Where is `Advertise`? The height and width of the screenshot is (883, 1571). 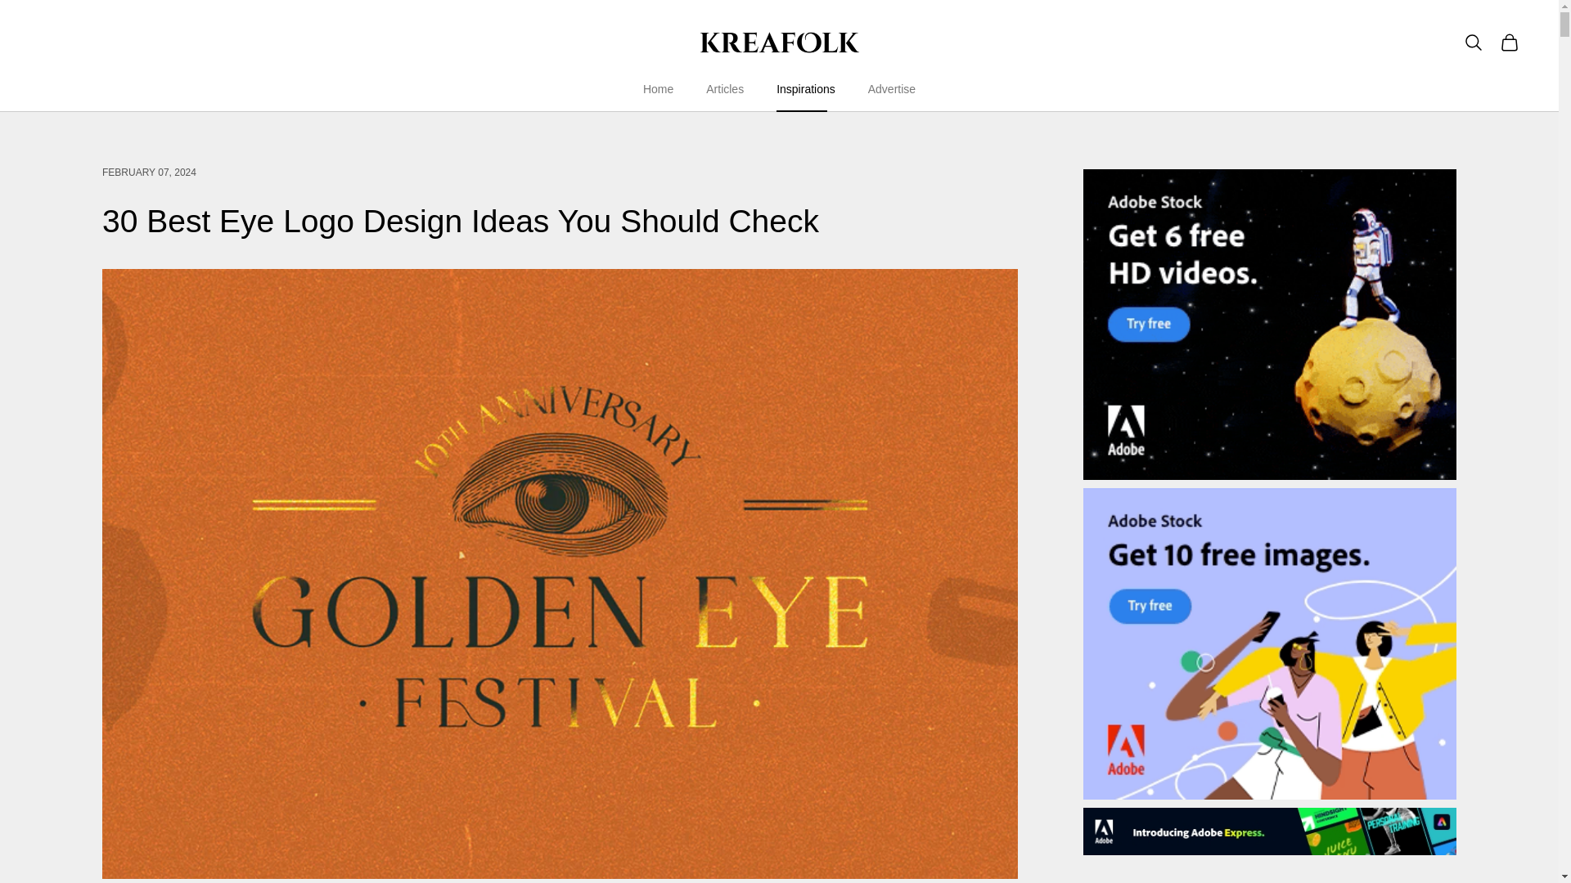
Advertise is located at coordinates (892, 90).